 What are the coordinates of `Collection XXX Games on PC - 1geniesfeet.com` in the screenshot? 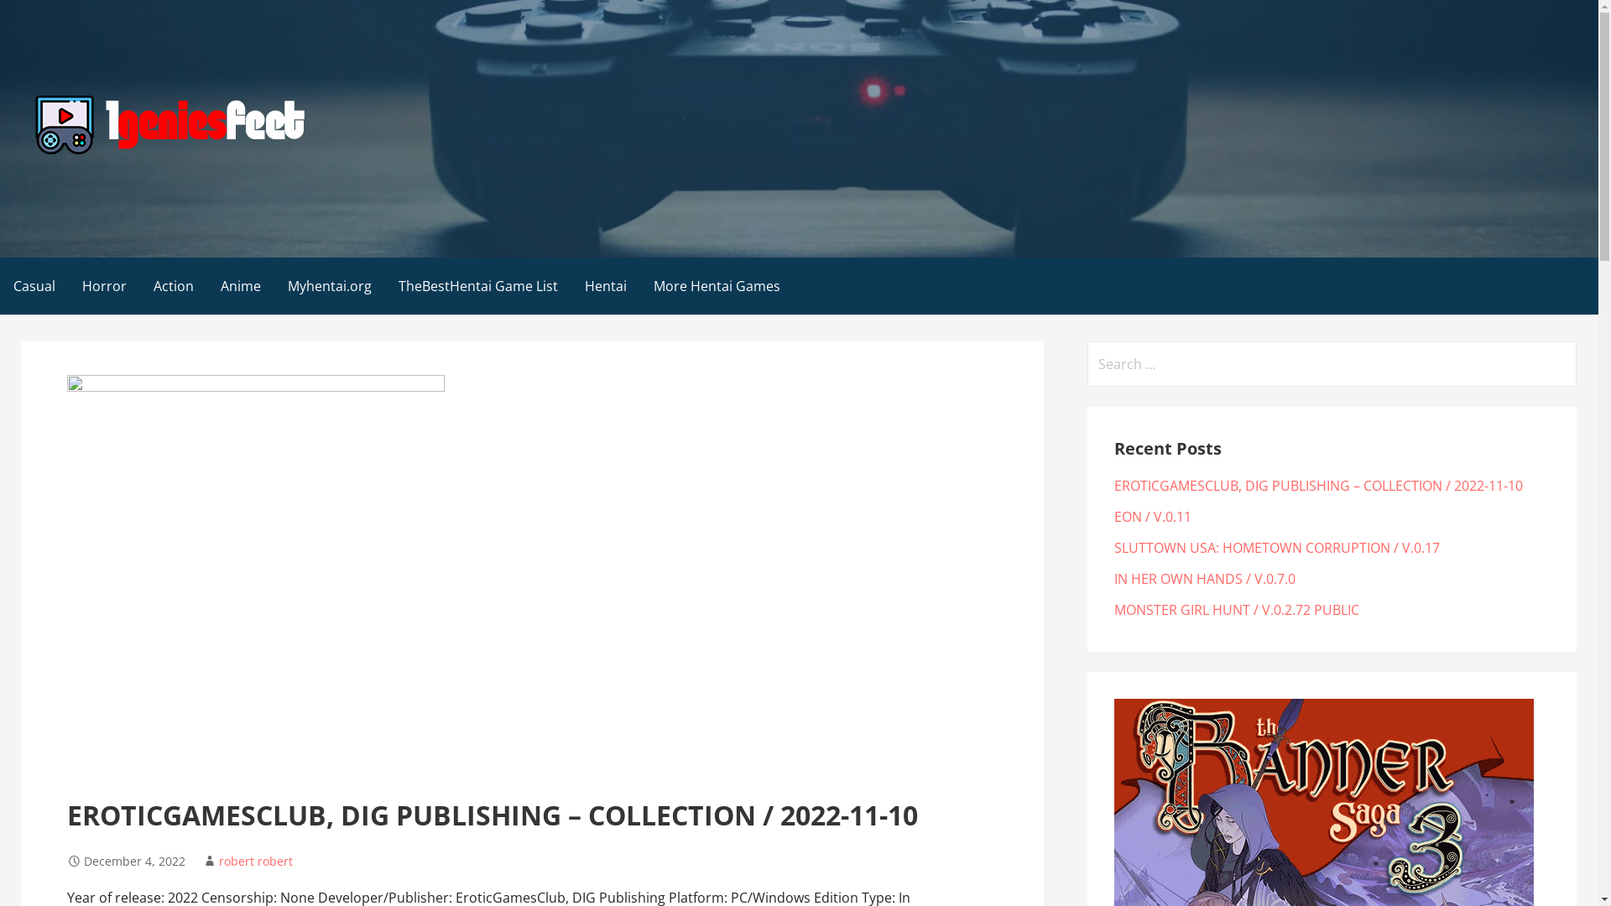 It's located at (324, 183).